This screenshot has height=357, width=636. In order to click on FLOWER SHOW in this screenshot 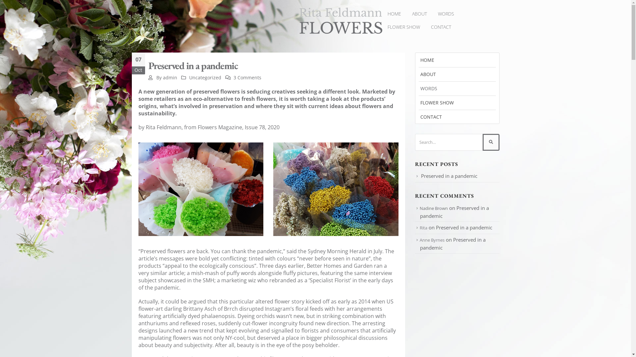, I will do `click(404, 27)`.